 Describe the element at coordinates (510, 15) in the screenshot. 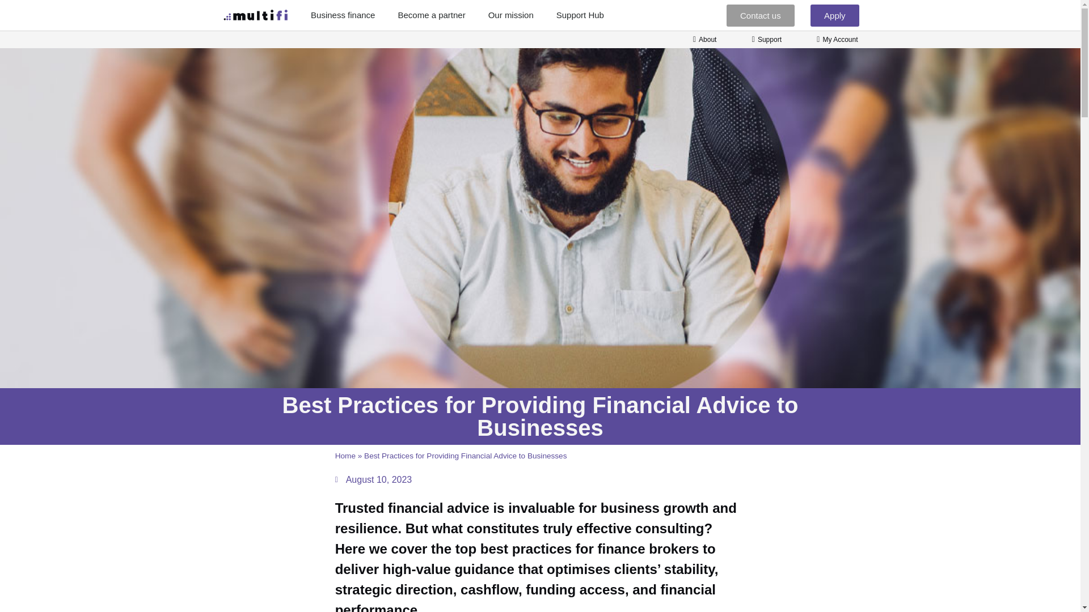

I see `Our mission` at that location.